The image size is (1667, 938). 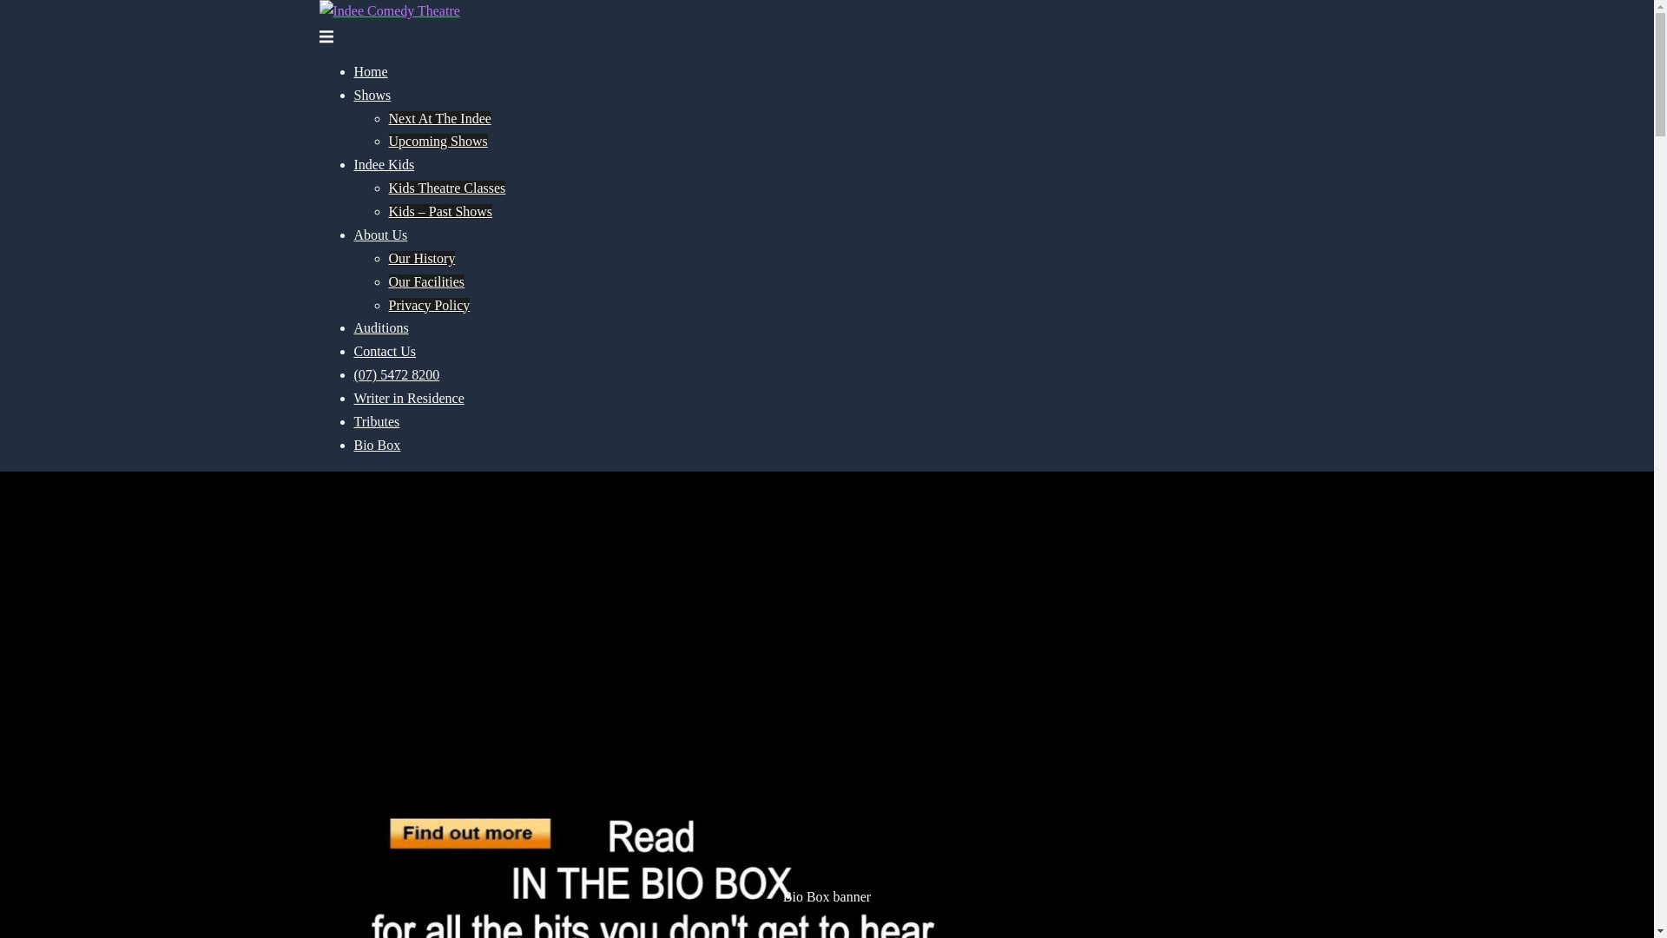 What do you see at coordinates (373, 96) in the screenshot?
I see `Shows` at bounding box center [373, 96].